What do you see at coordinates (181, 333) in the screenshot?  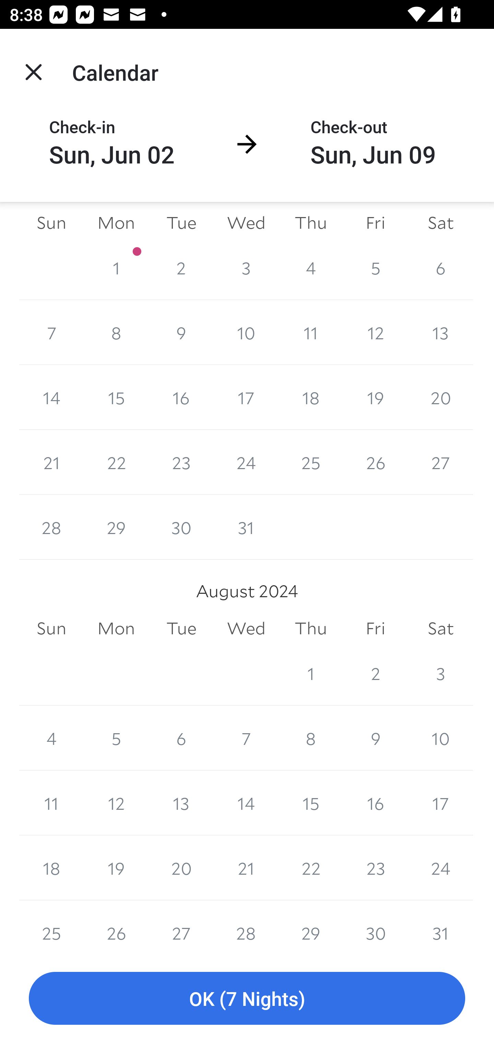 I see `9 9 July 2024` at bounding box center [181, 333].